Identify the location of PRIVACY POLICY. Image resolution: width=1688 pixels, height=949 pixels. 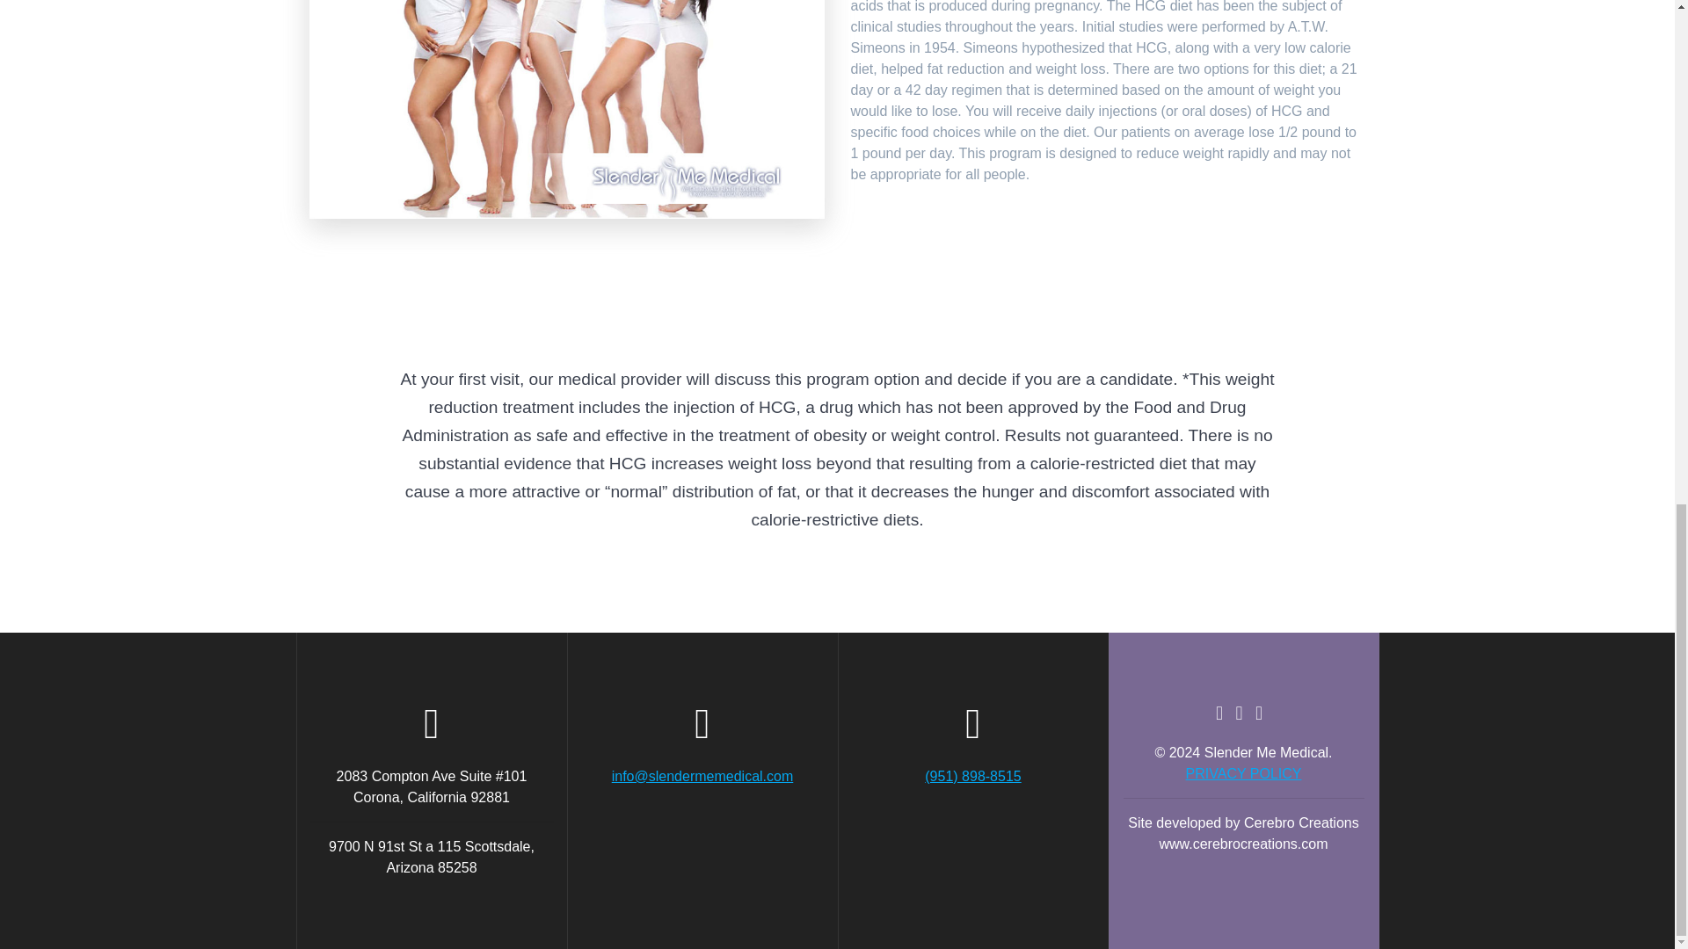
(1243, 773).